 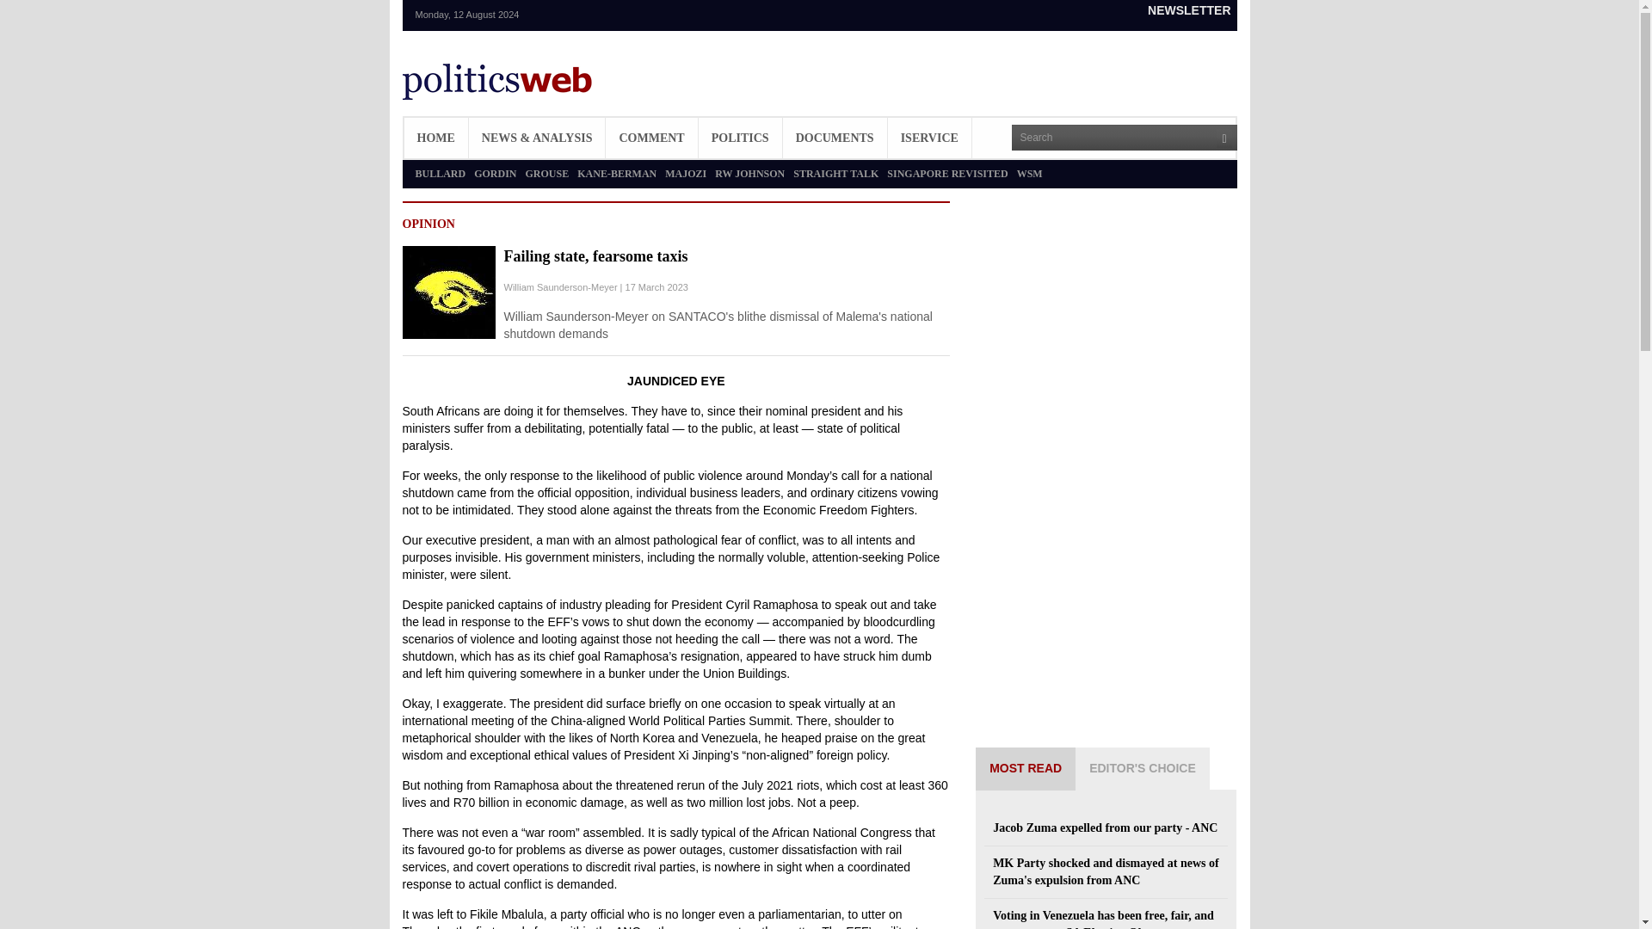 I want to click on MOST READ, so click(x=1026, y=769).